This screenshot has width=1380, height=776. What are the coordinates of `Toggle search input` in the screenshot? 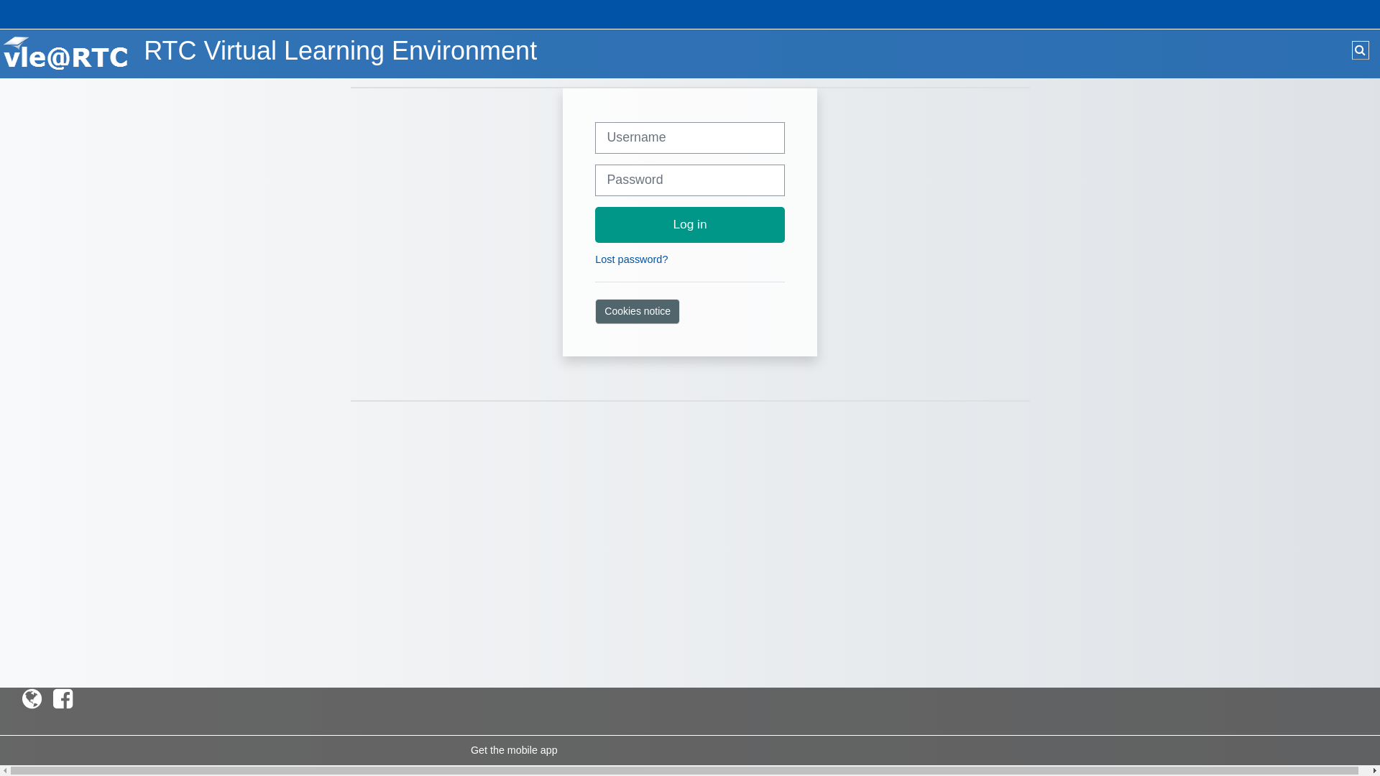 It's located at (1361, 50).